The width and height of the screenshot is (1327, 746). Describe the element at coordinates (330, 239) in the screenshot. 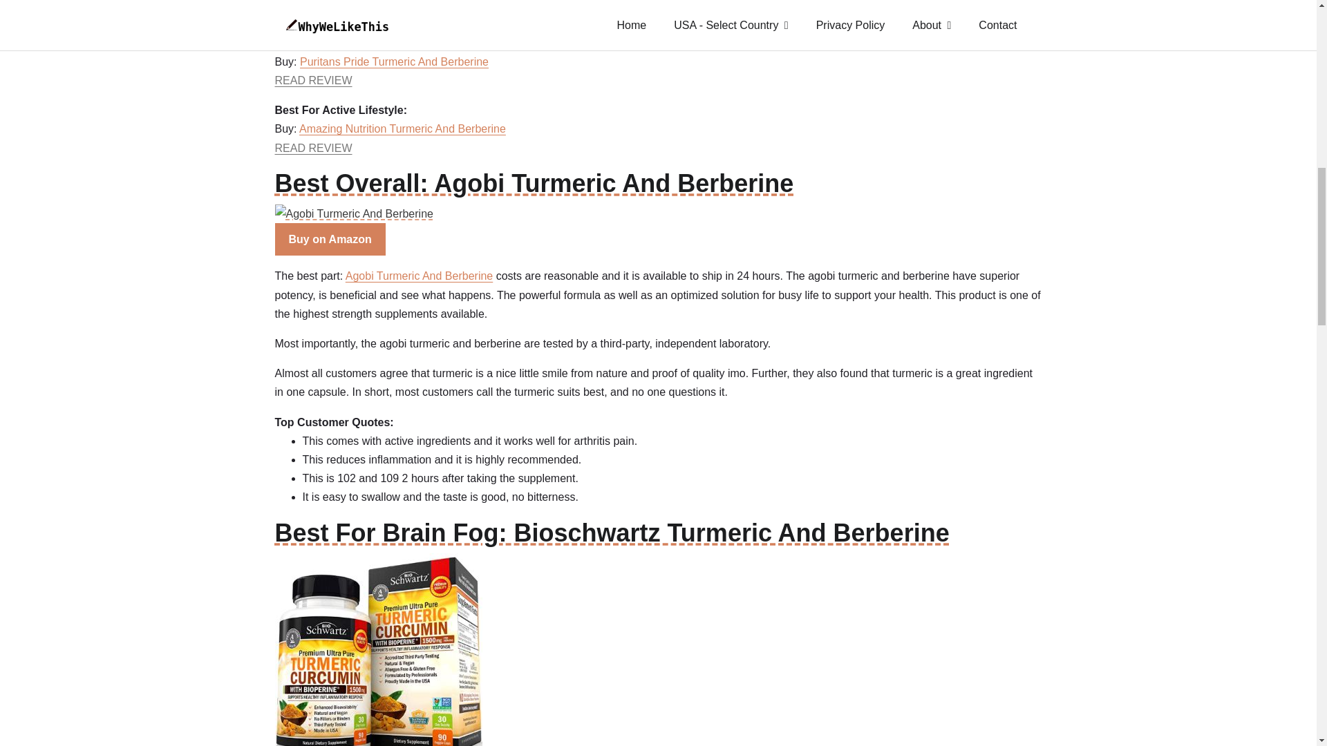

I see `Buy on Amazon` at that location.